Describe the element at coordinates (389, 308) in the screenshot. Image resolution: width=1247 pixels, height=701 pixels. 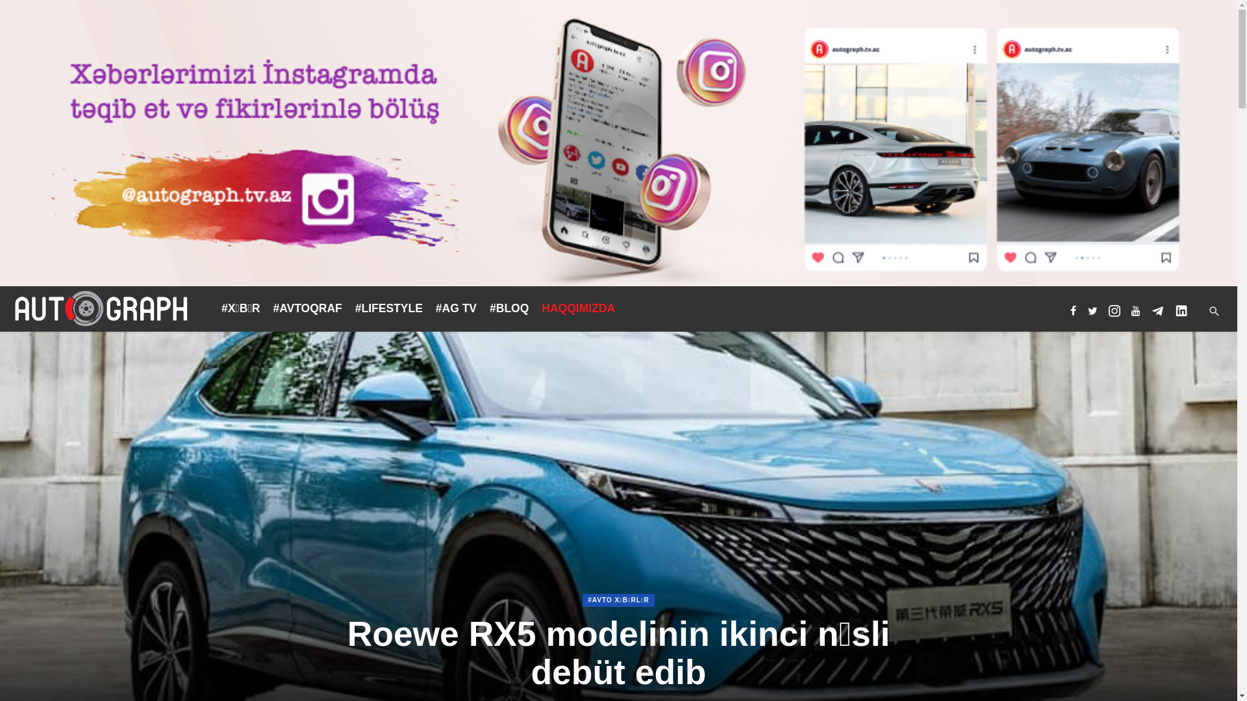
I see `#LIFESTYLE` at that location.